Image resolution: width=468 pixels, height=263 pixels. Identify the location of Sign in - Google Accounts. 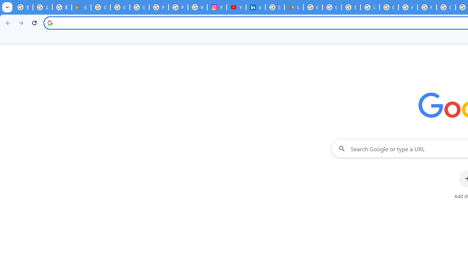
(275, 7).